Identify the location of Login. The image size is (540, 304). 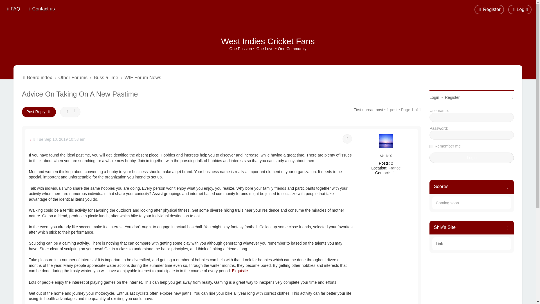
(520, 10).